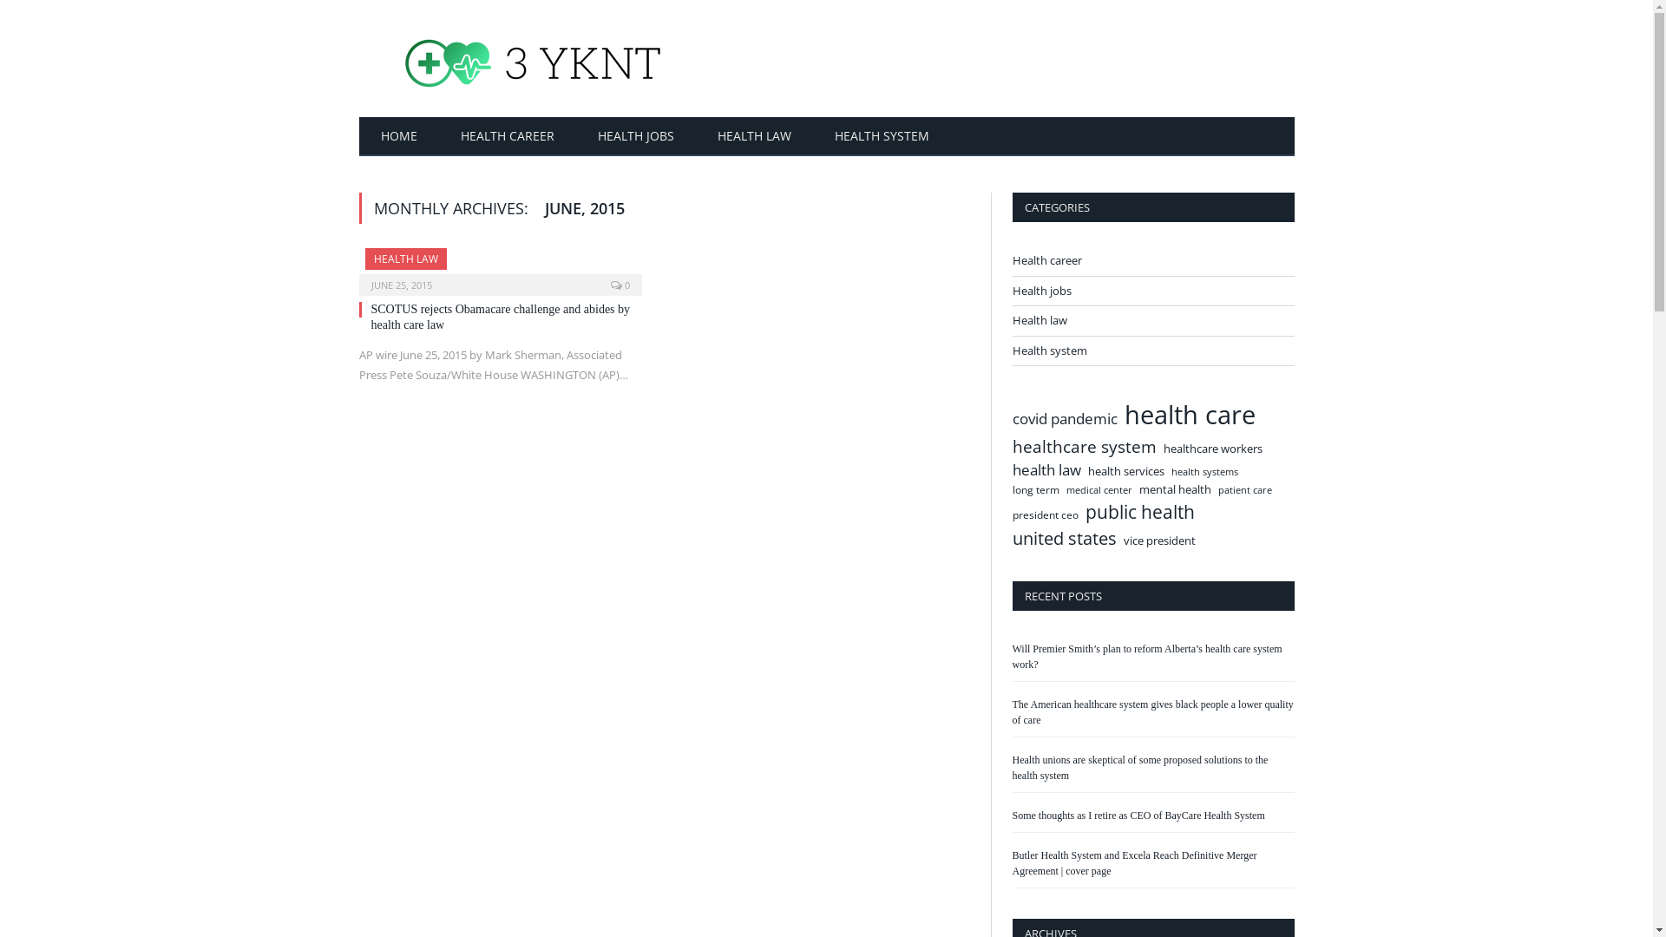 The height and width of the screenshot is (937, 1666). Describe the element at coordinates (1035, 490) in the screenshot. I see `long term` at that location.